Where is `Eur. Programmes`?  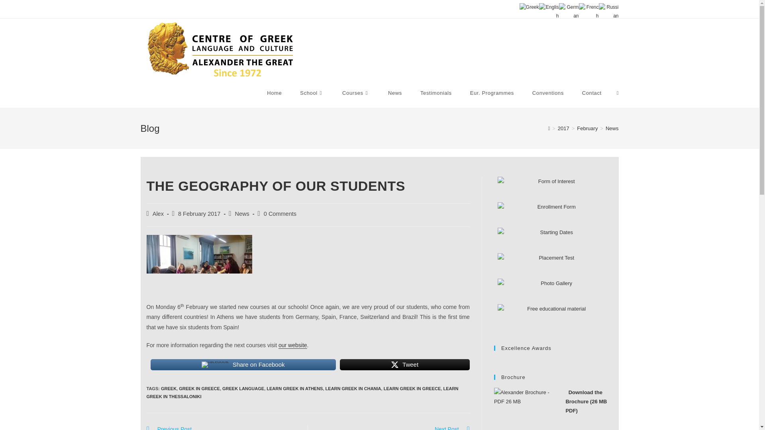
Eur. Programmes is located at coordinates (492, 93).